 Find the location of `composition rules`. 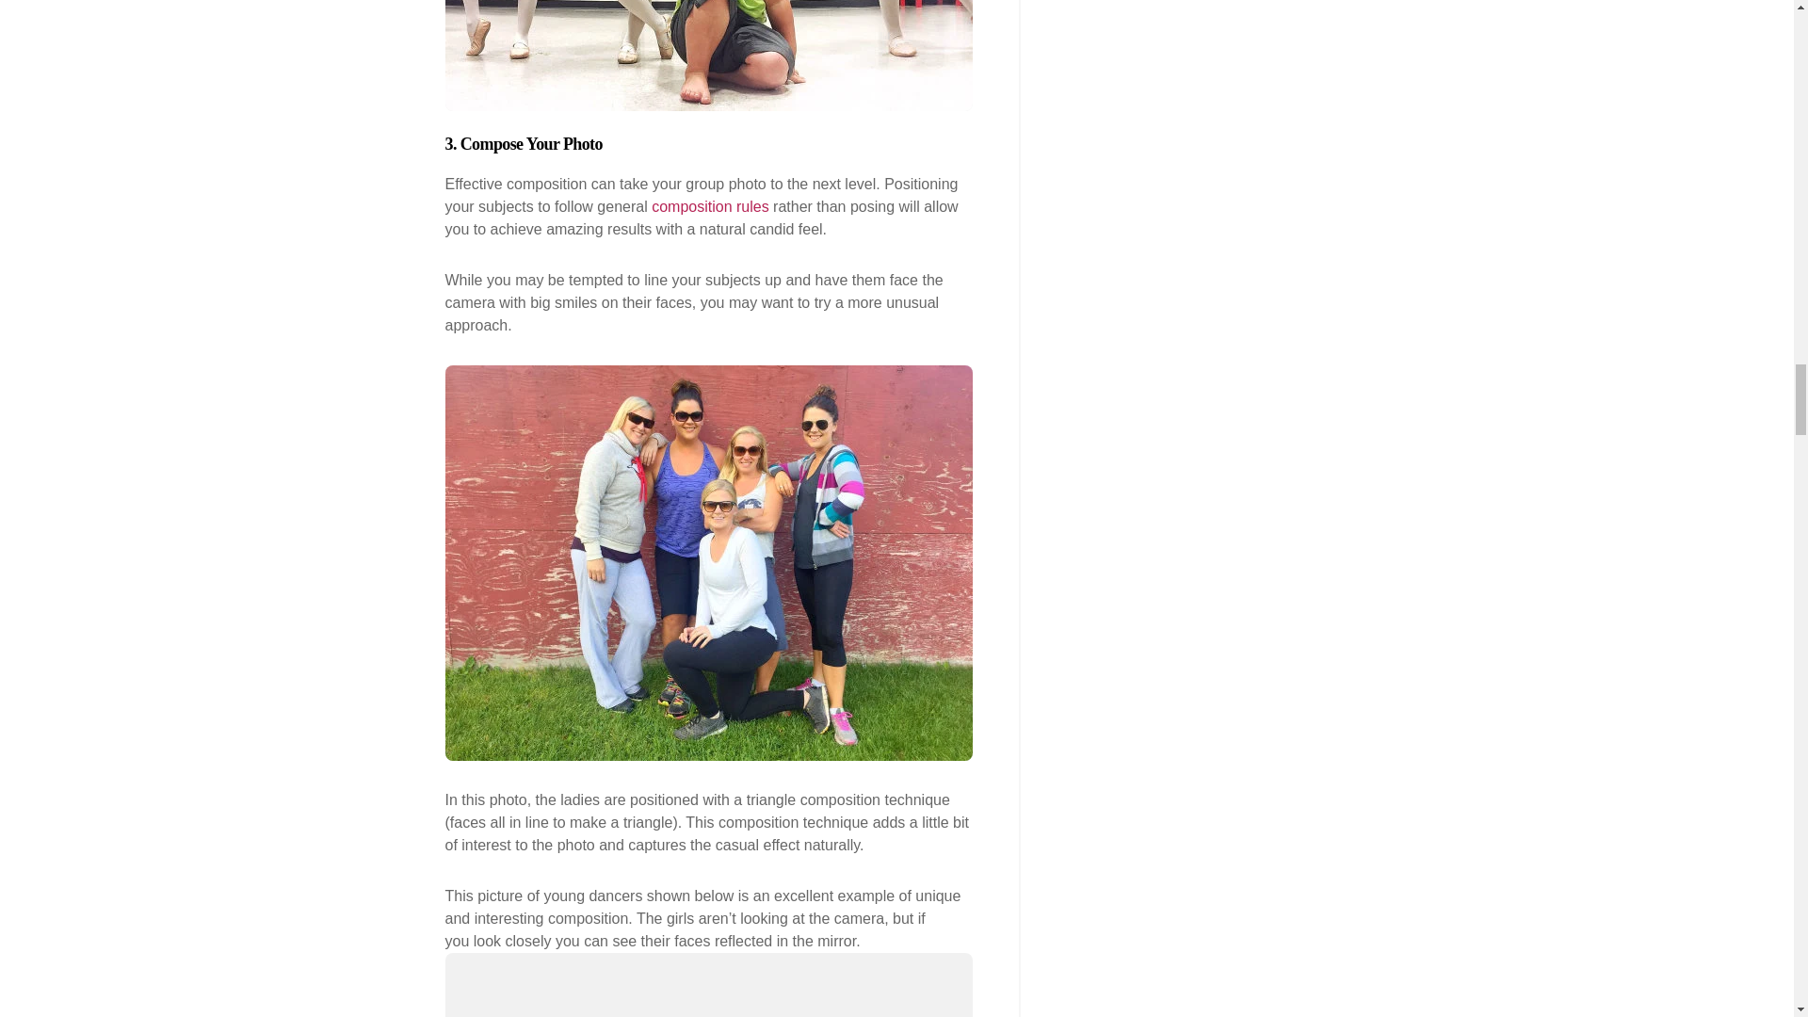

composition rules is located at coordinates (710, 205).